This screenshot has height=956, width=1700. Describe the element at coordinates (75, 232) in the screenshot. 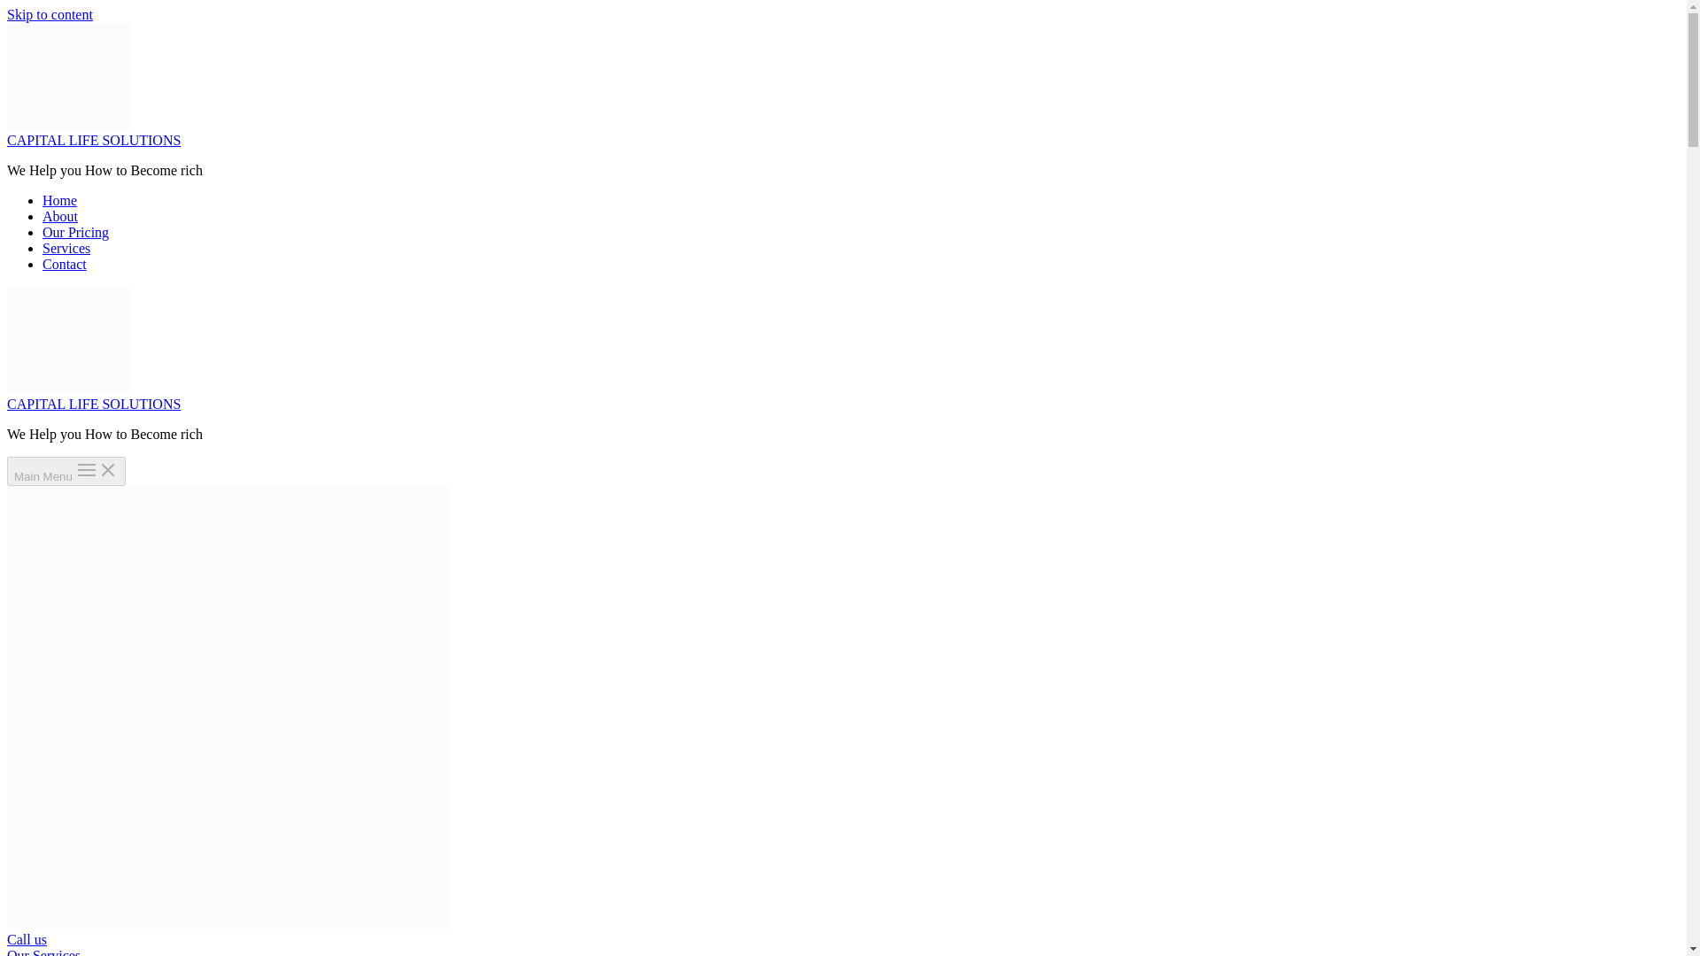

I see `Our Pricing` at that location.